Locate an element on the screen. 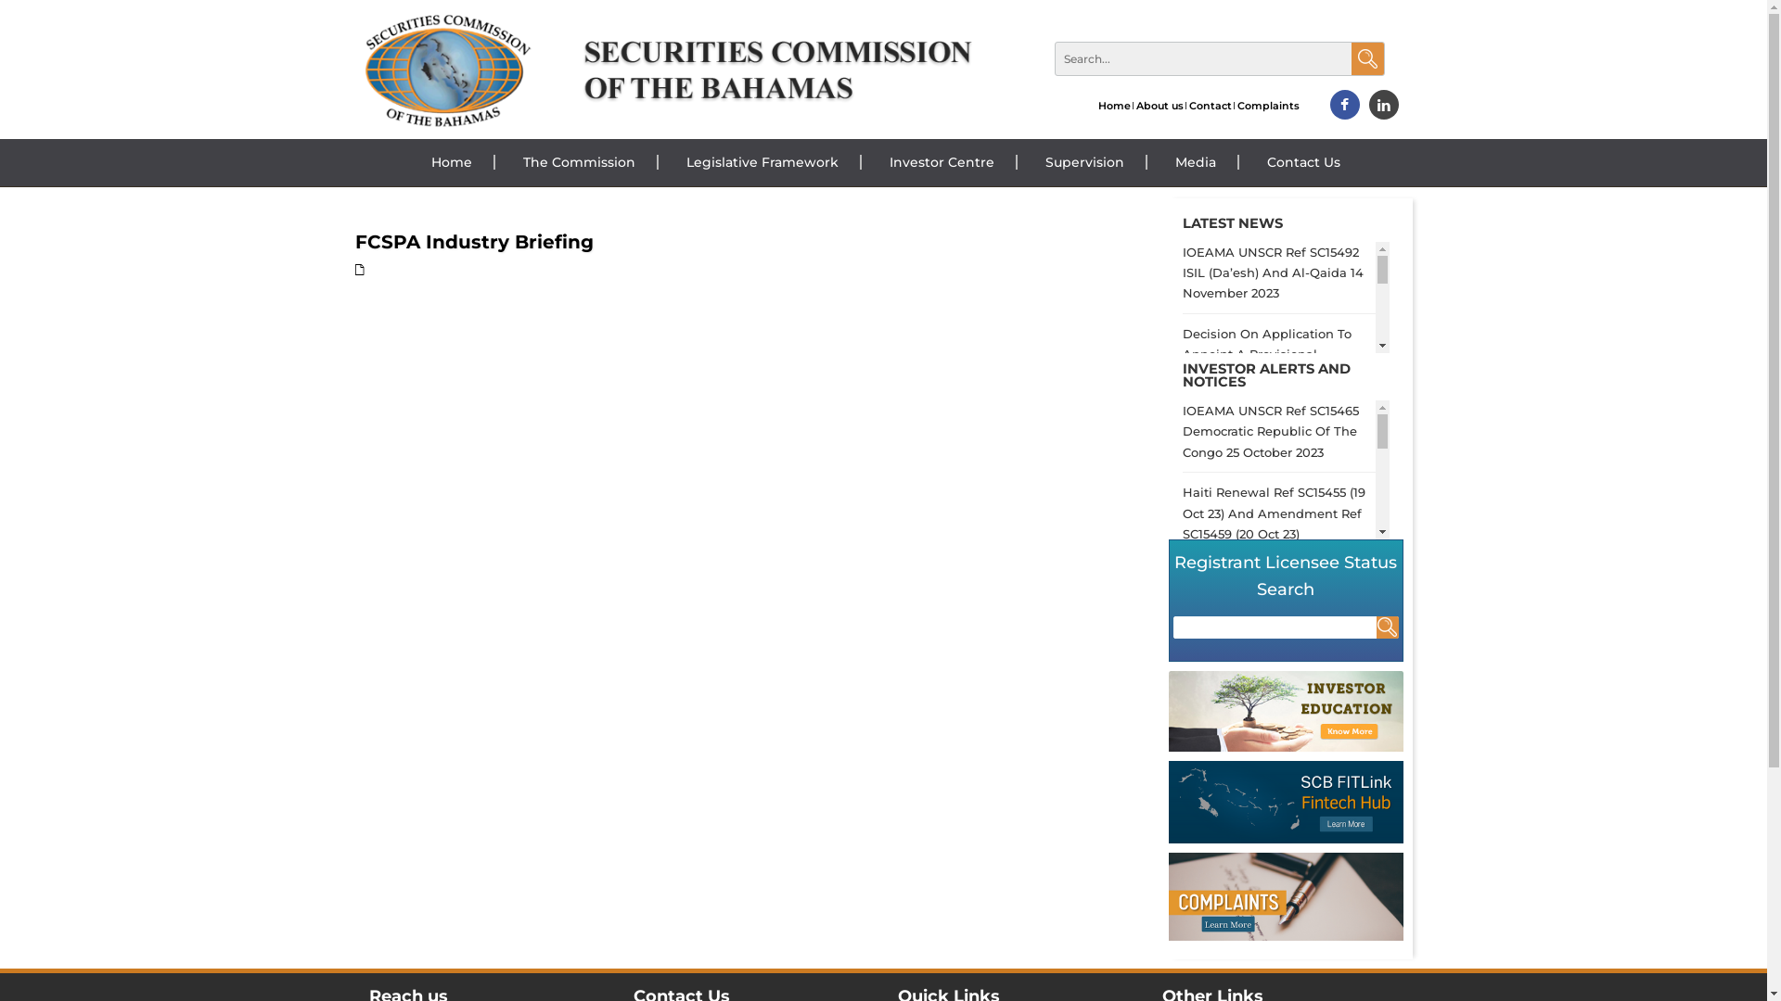  About us is located at coordinates (1160, 106).